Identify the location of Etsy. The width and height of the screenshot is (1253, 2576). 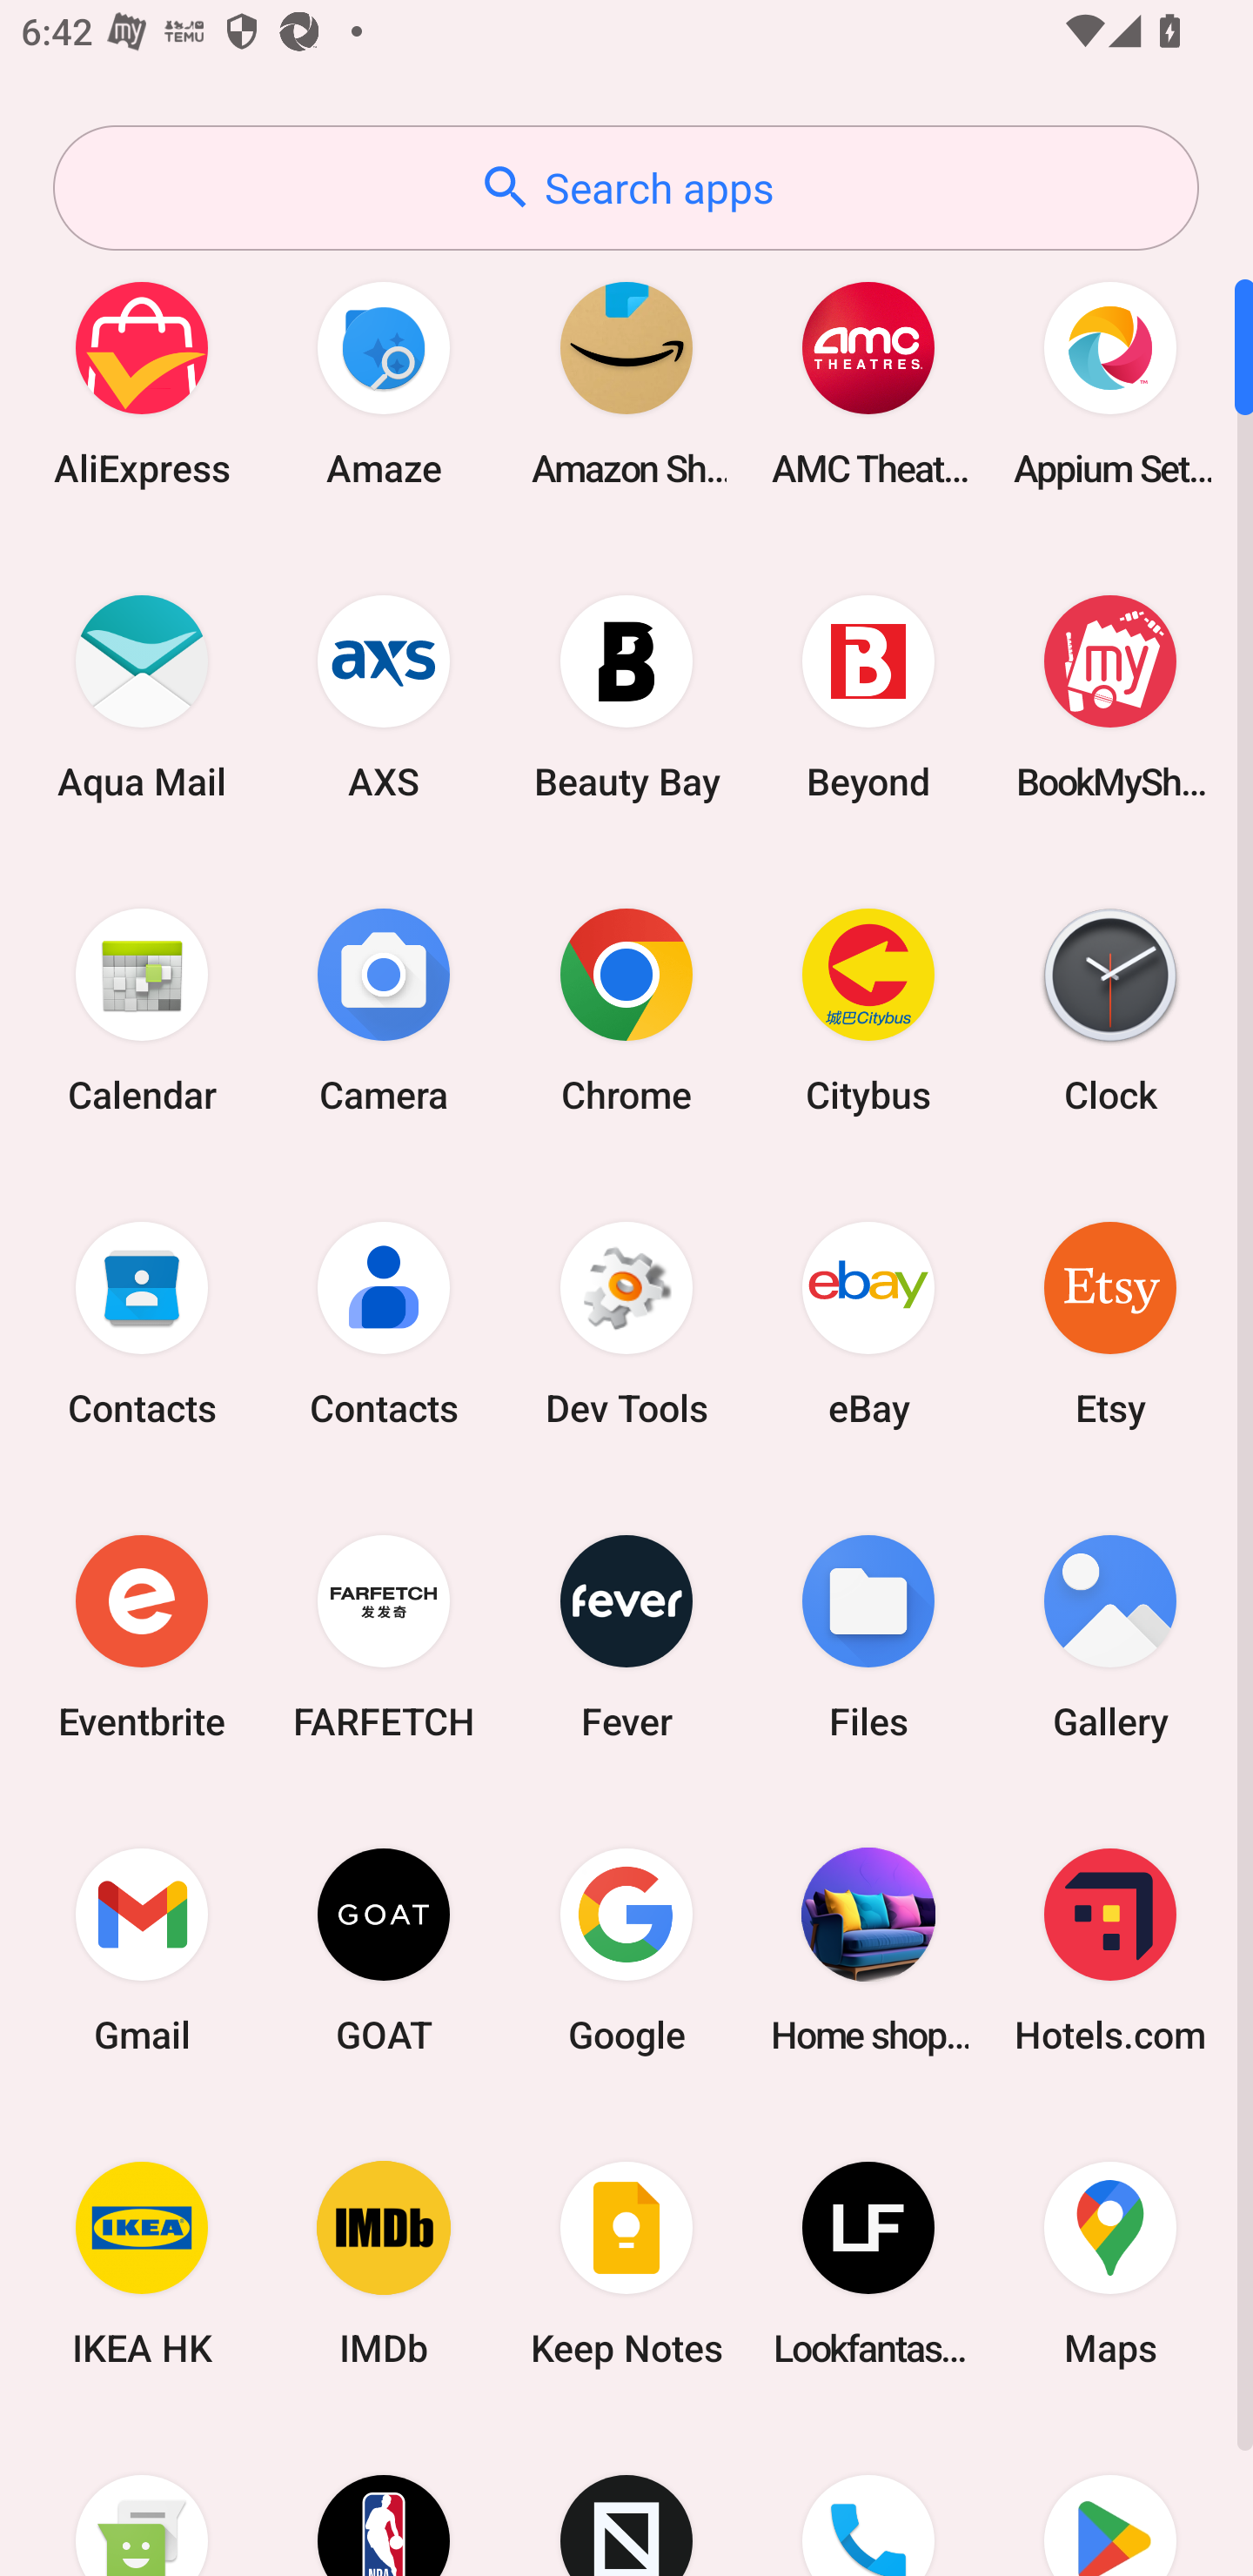
(1110, 1323).